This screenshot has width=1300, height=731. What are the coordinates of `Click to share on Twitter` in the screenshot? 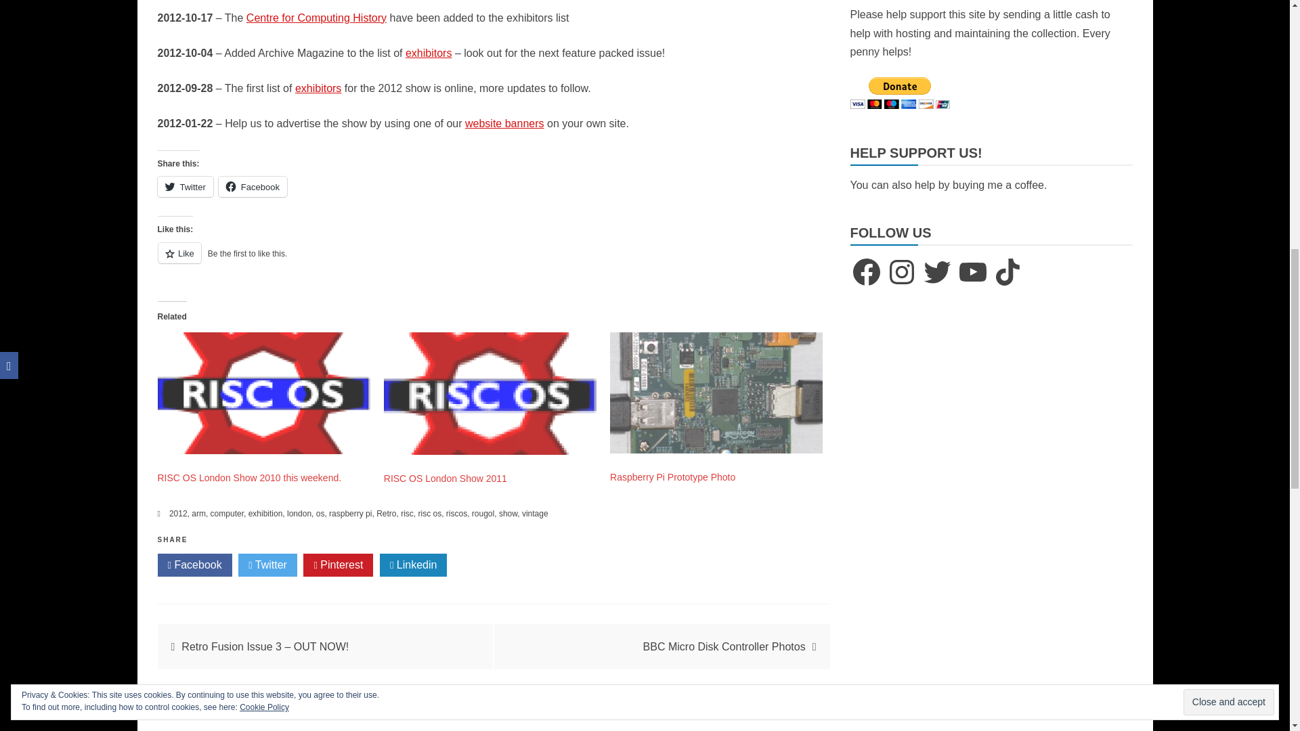 It's located at (185, 187).